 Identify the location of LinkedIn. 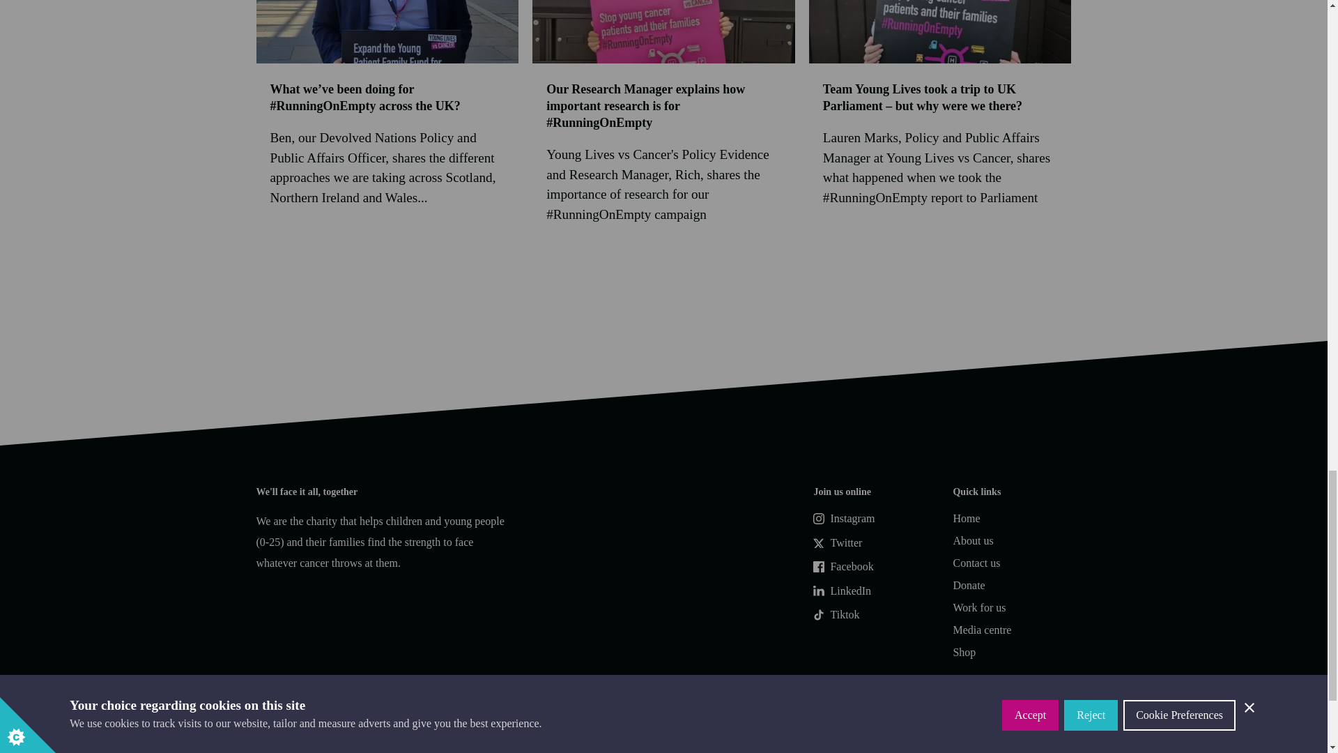
(842, 591).